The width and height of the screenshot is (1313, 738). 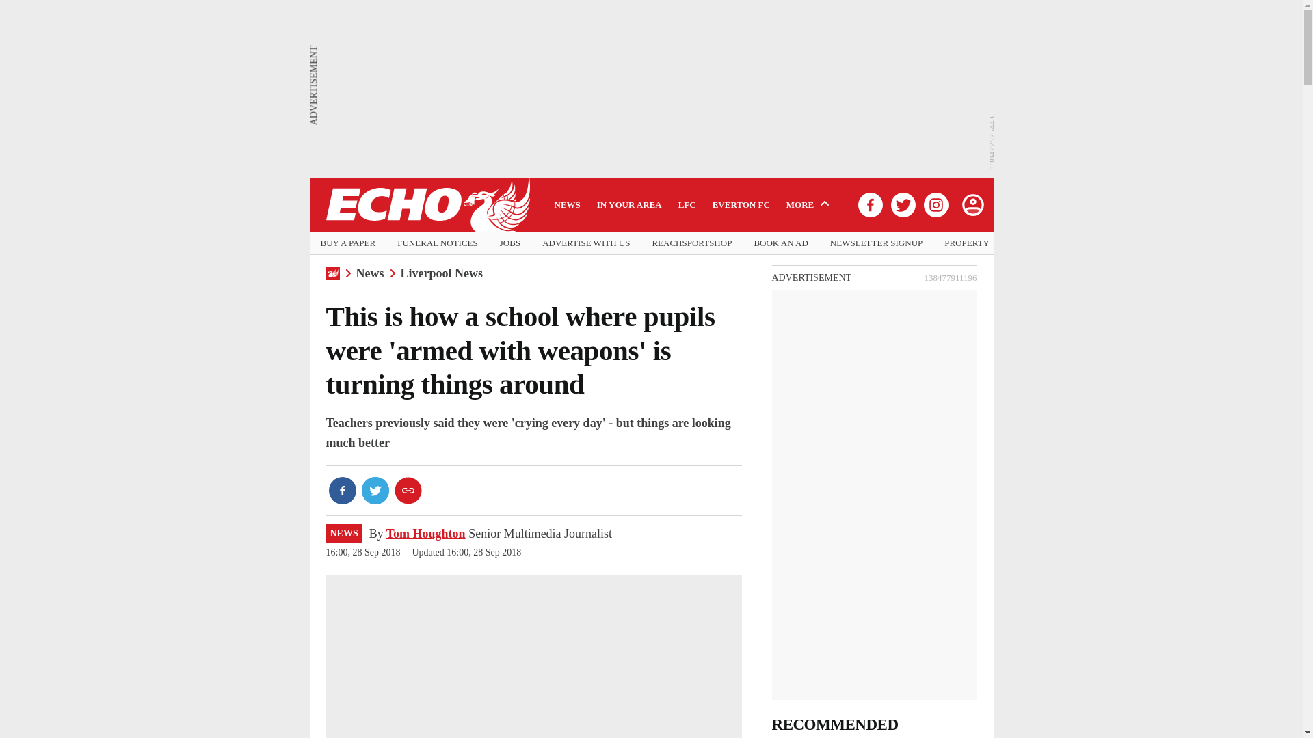 What do you see at coordinates (585, 243) in the screenshot?
I see `ADVERTISE WITH US` at bounding box center [585, 243].